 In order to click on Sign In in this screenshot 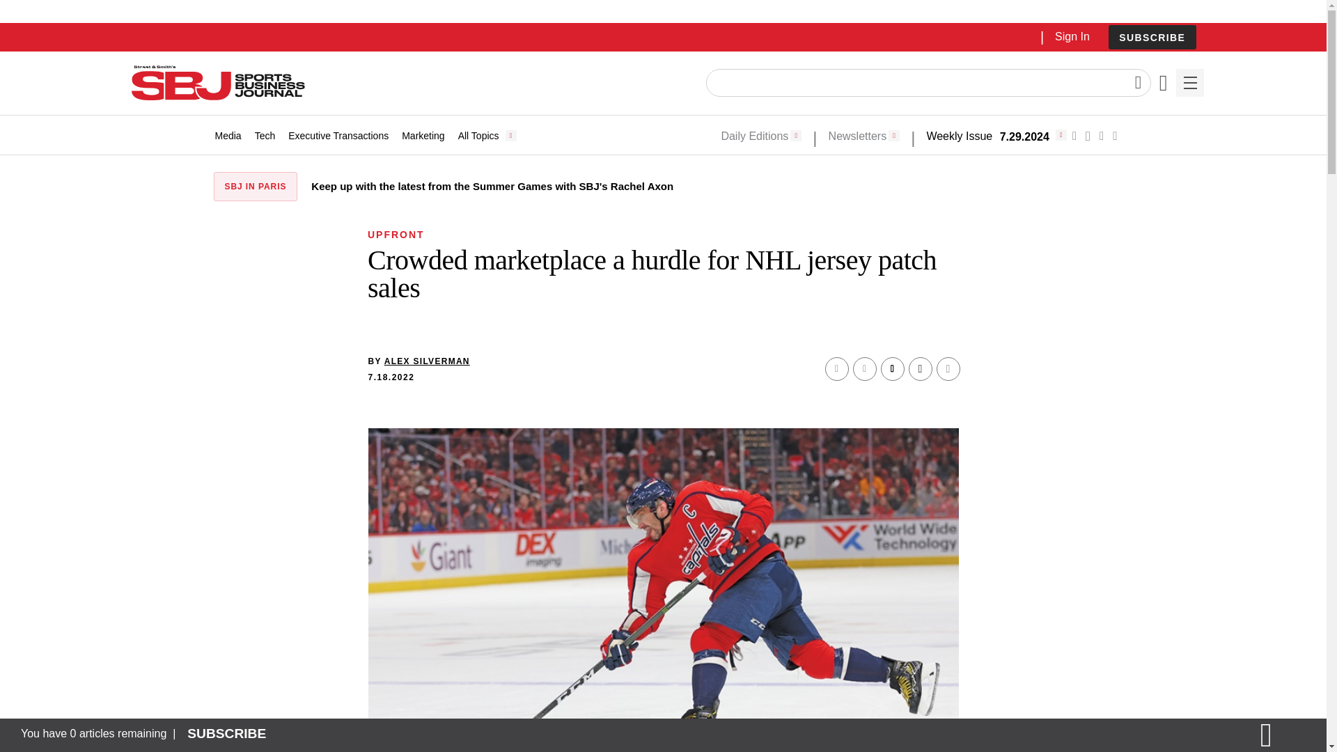, I will do `click(1072, 36)`.